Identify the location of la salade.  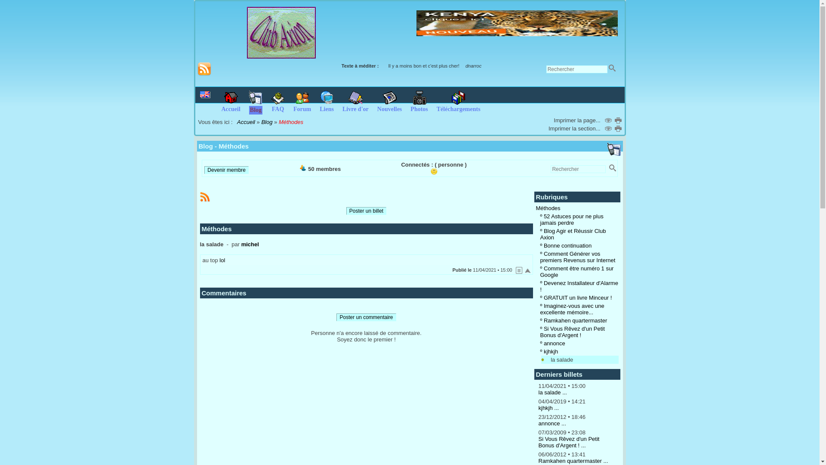
(560, 360).